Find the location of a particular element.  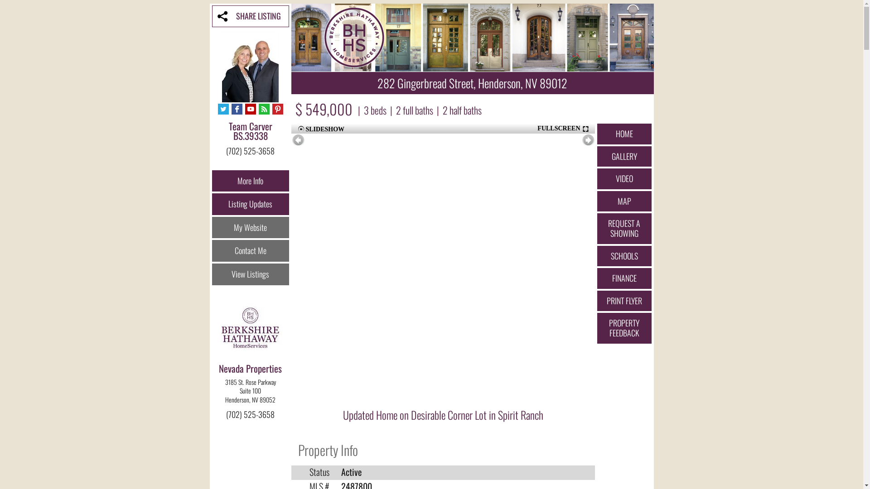

HOME is located at coordinates (624, 134).